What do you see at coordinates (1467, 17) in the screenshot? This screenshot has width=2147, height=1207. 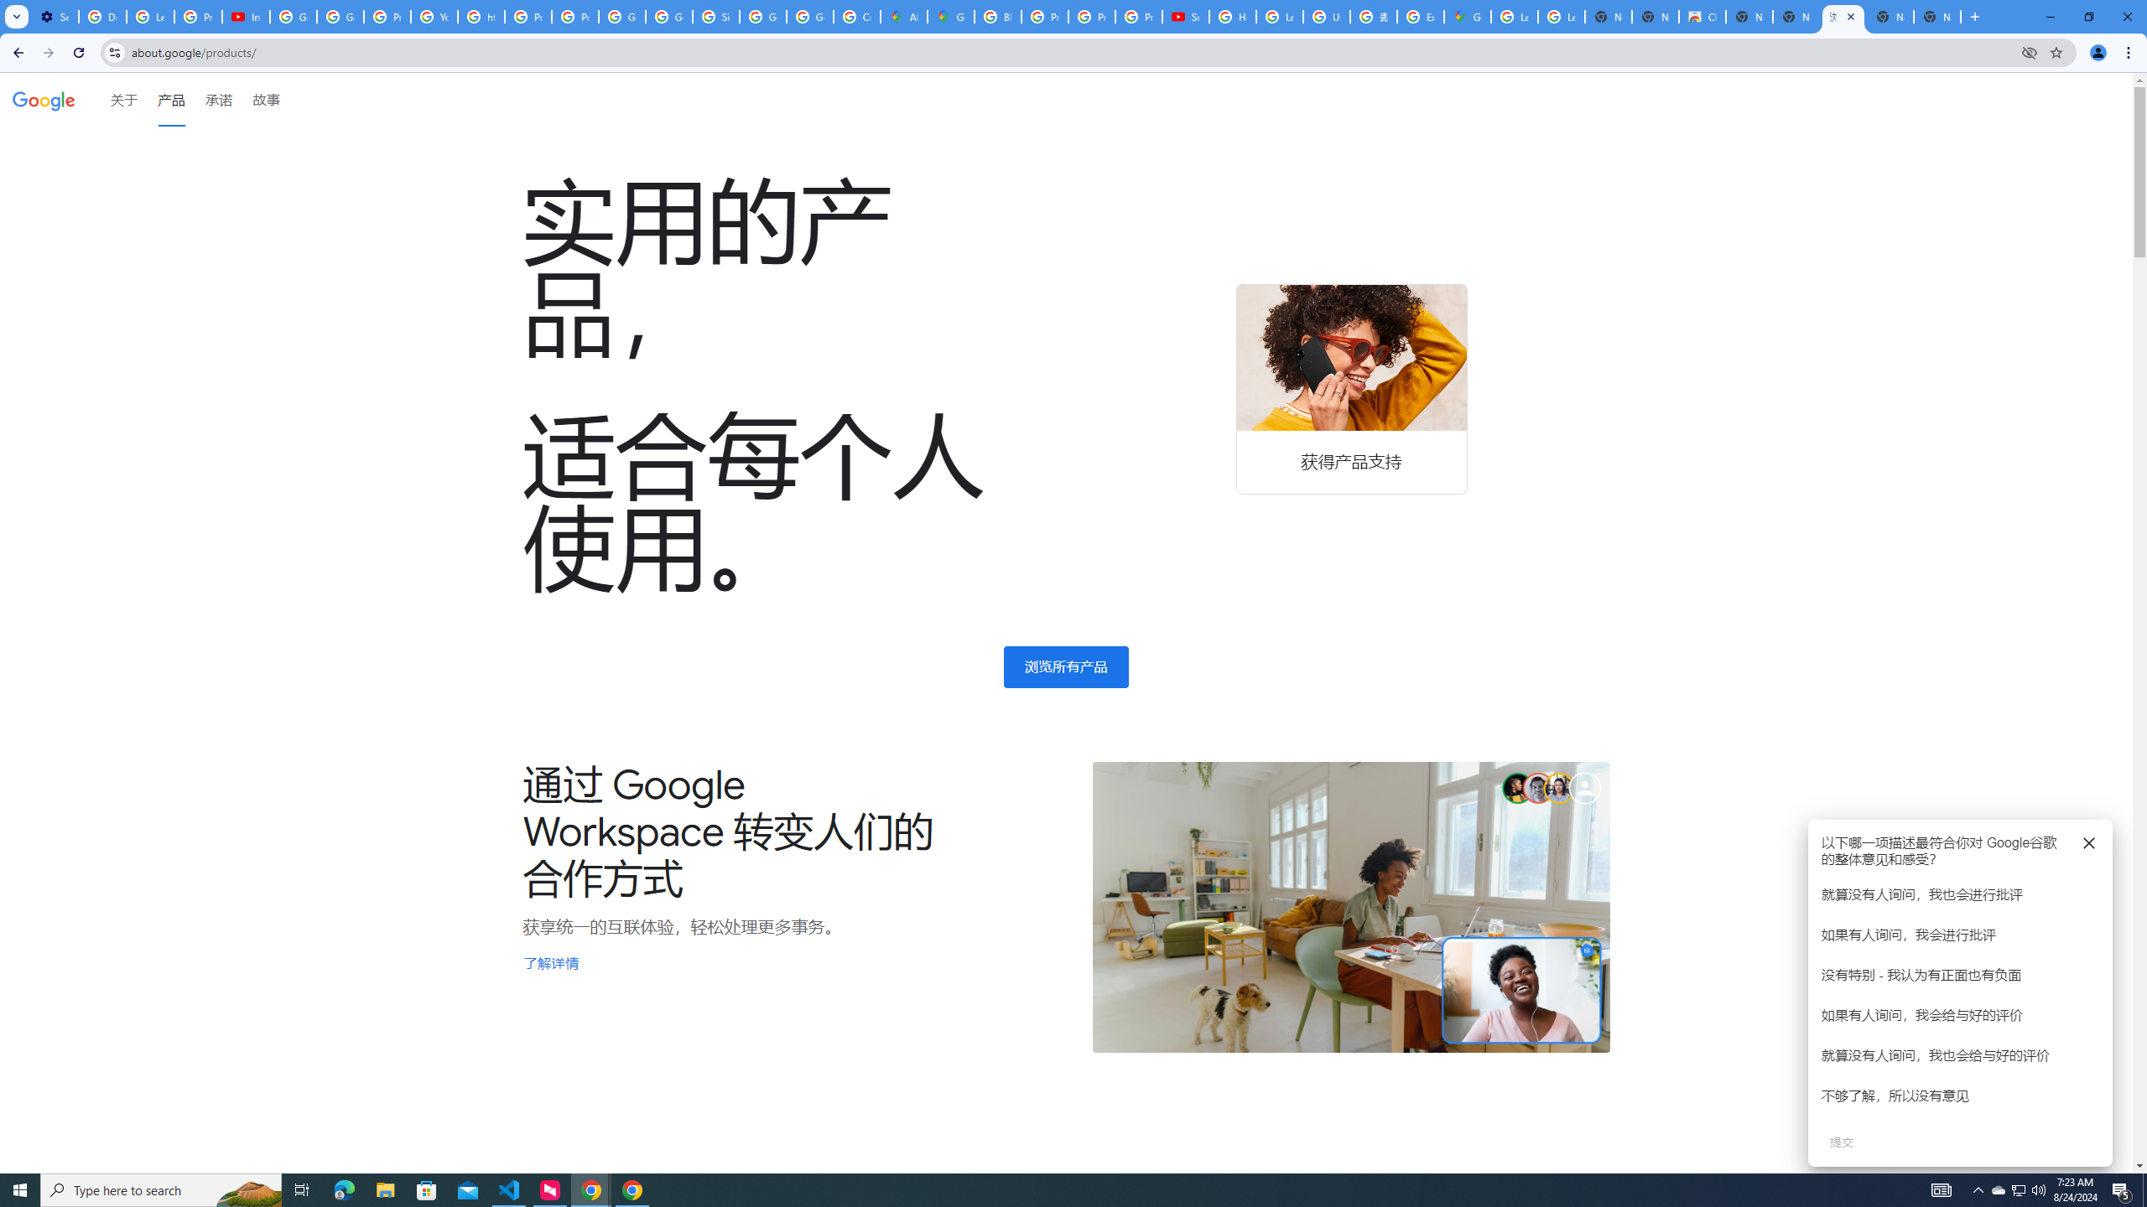 I see `Google Maps` at bounding box center [1467, 17].